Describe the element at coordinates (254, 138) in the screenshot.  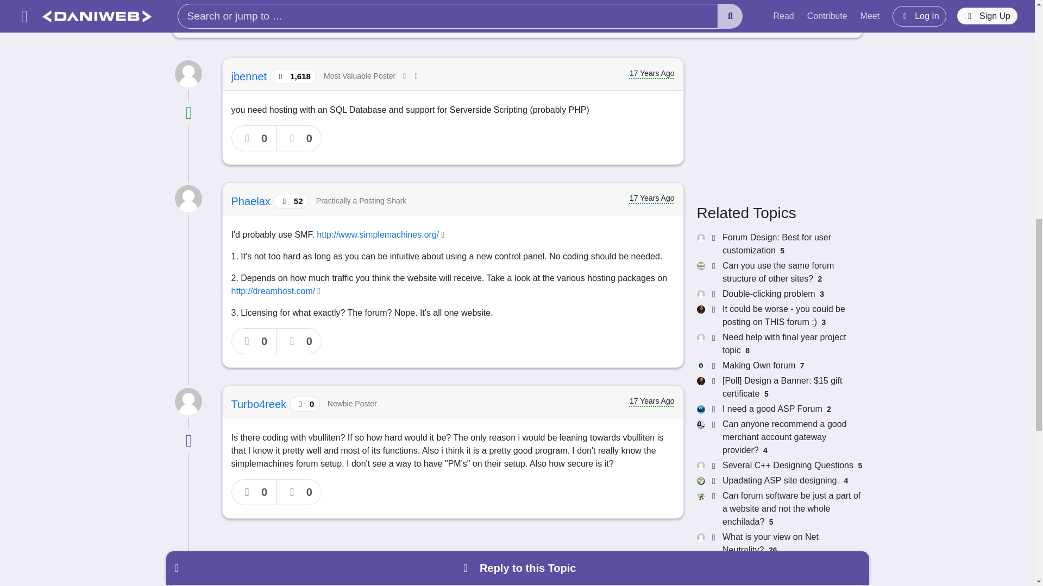
I see `0` at that location.